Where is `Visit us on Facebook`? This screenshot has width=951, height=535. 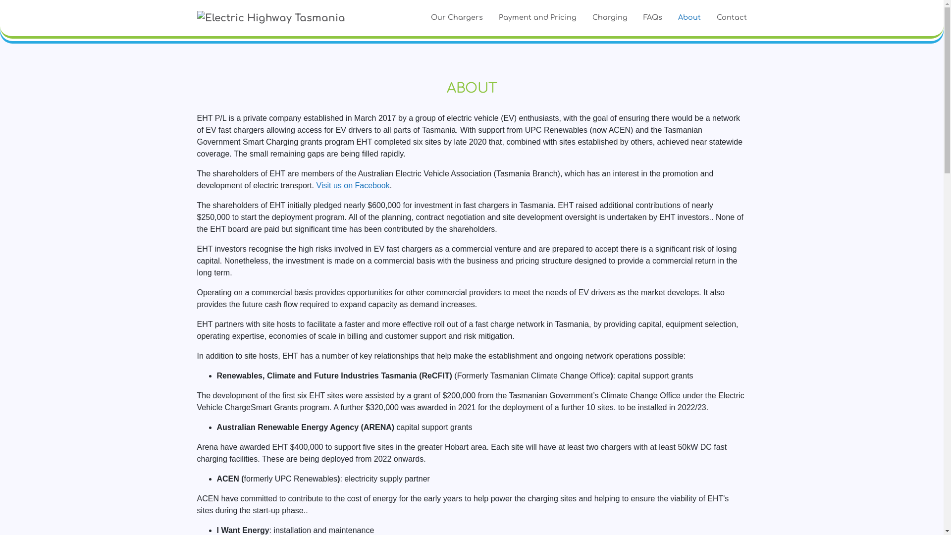
Visit us on Facebook is located at coordinates (353, 185).